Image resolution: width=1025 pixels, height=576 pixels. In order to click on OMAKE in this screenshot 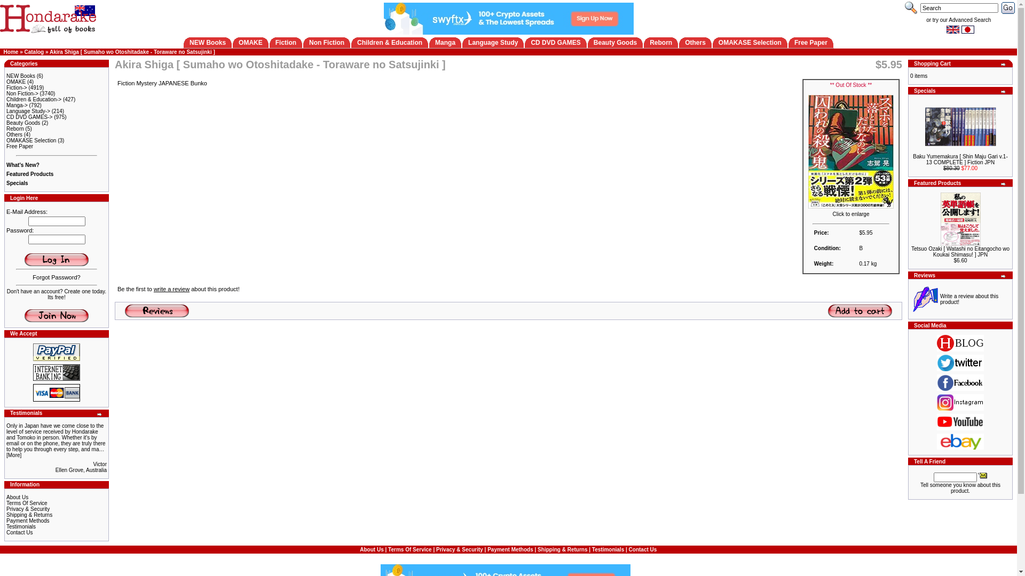, I will do `click(250, 43)`.